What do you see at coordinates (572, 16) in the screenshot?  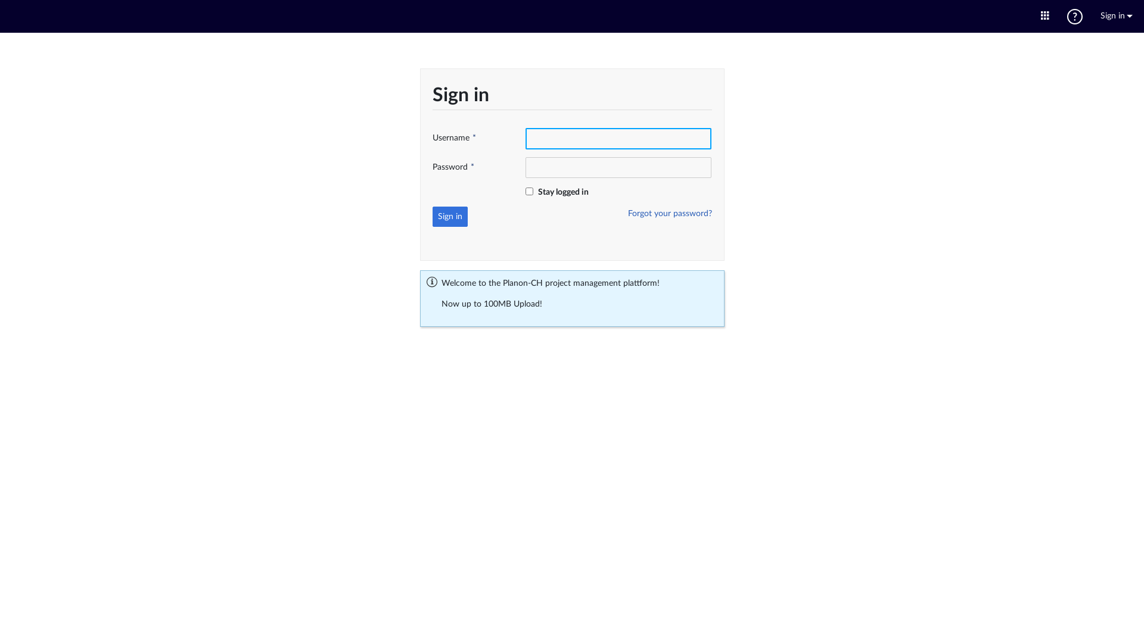 I see `Home` at bounding box center [572, 16].